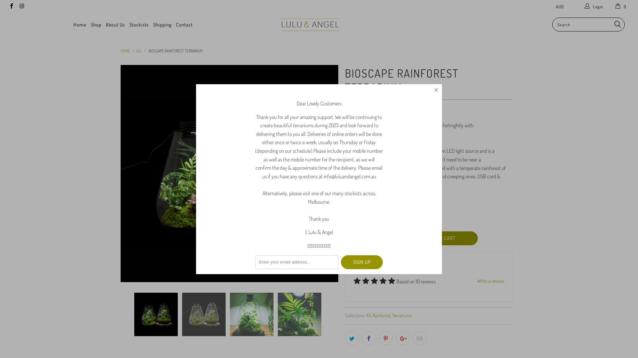 The image size is (638, 358). What do you see at coordinates (621, 7) in the screenshot?
I see `0` at bounding box center [621, 7].